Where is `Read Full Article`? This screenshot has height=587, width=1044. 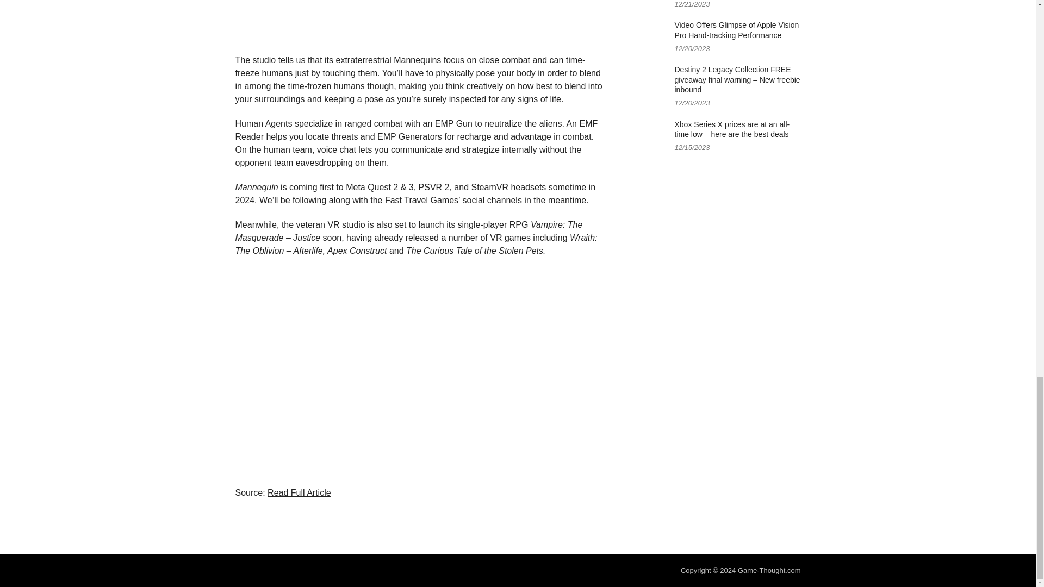
Read Full Article is located at coordinates (299, 492).